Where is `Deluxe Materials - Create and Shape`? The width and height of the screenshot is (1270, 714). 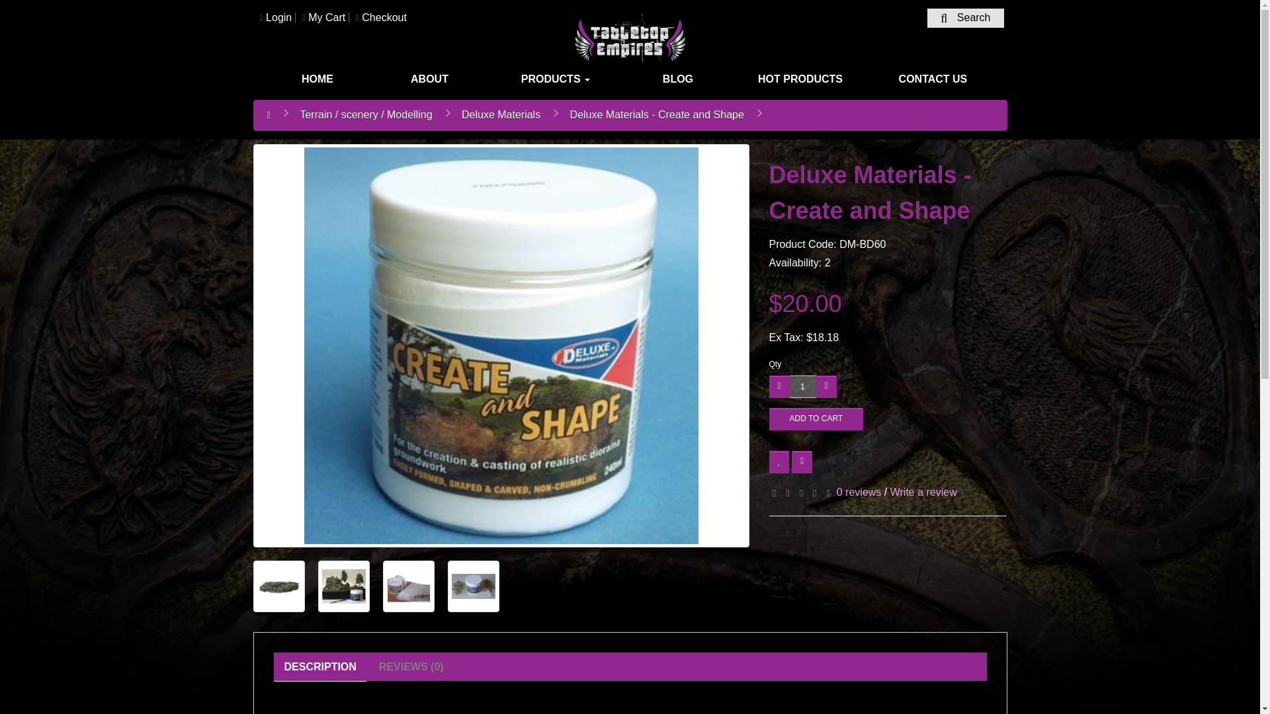
Deluxe Materials - Create and Shape is located at coordinates (278, 586).